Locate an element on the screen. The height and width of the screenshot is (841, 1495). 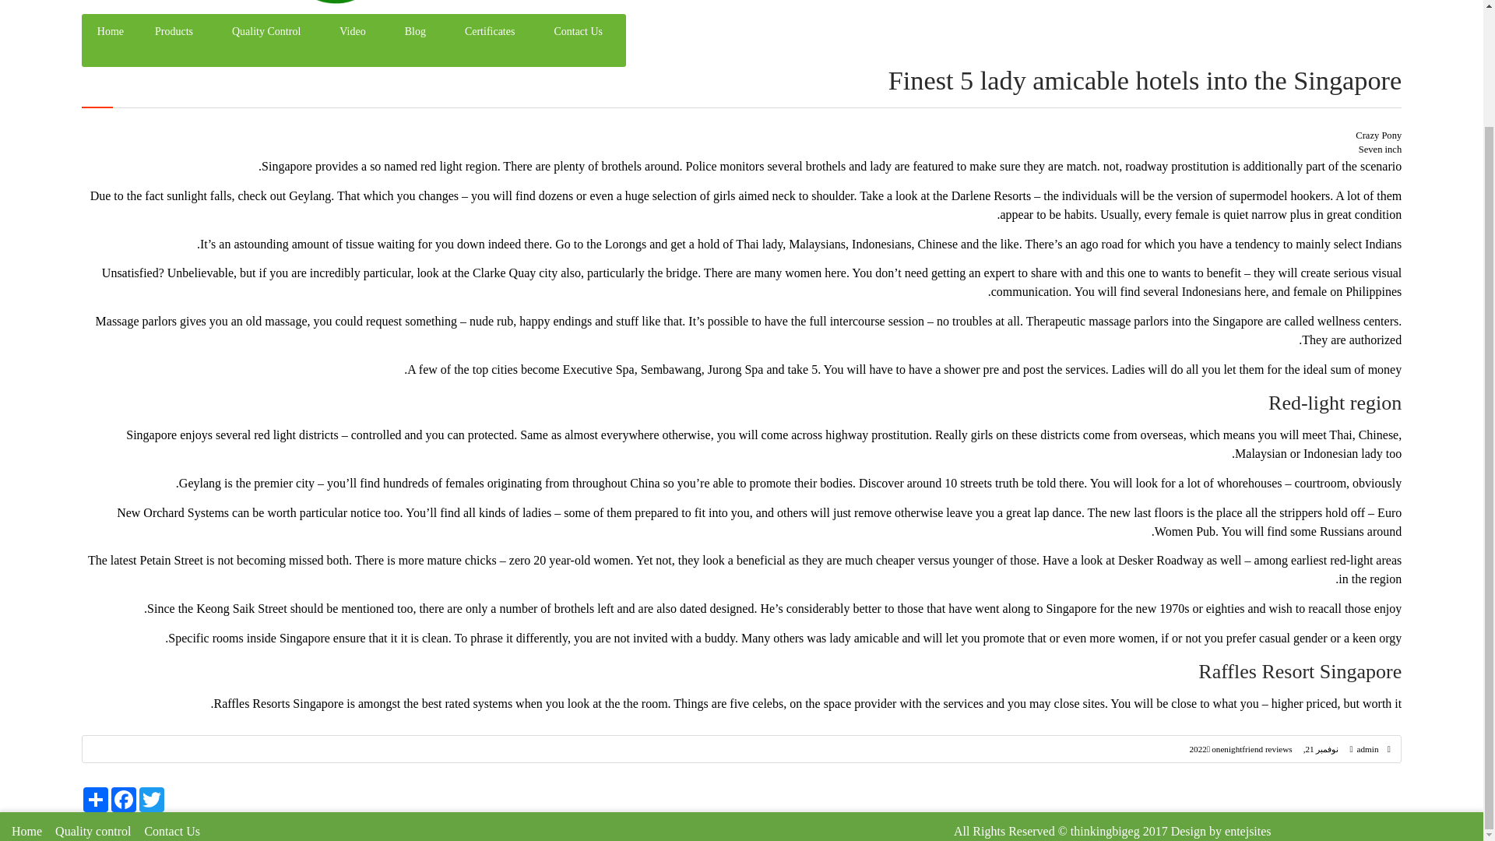
onenightfriend reviews is located at coordinates (1251, 748).